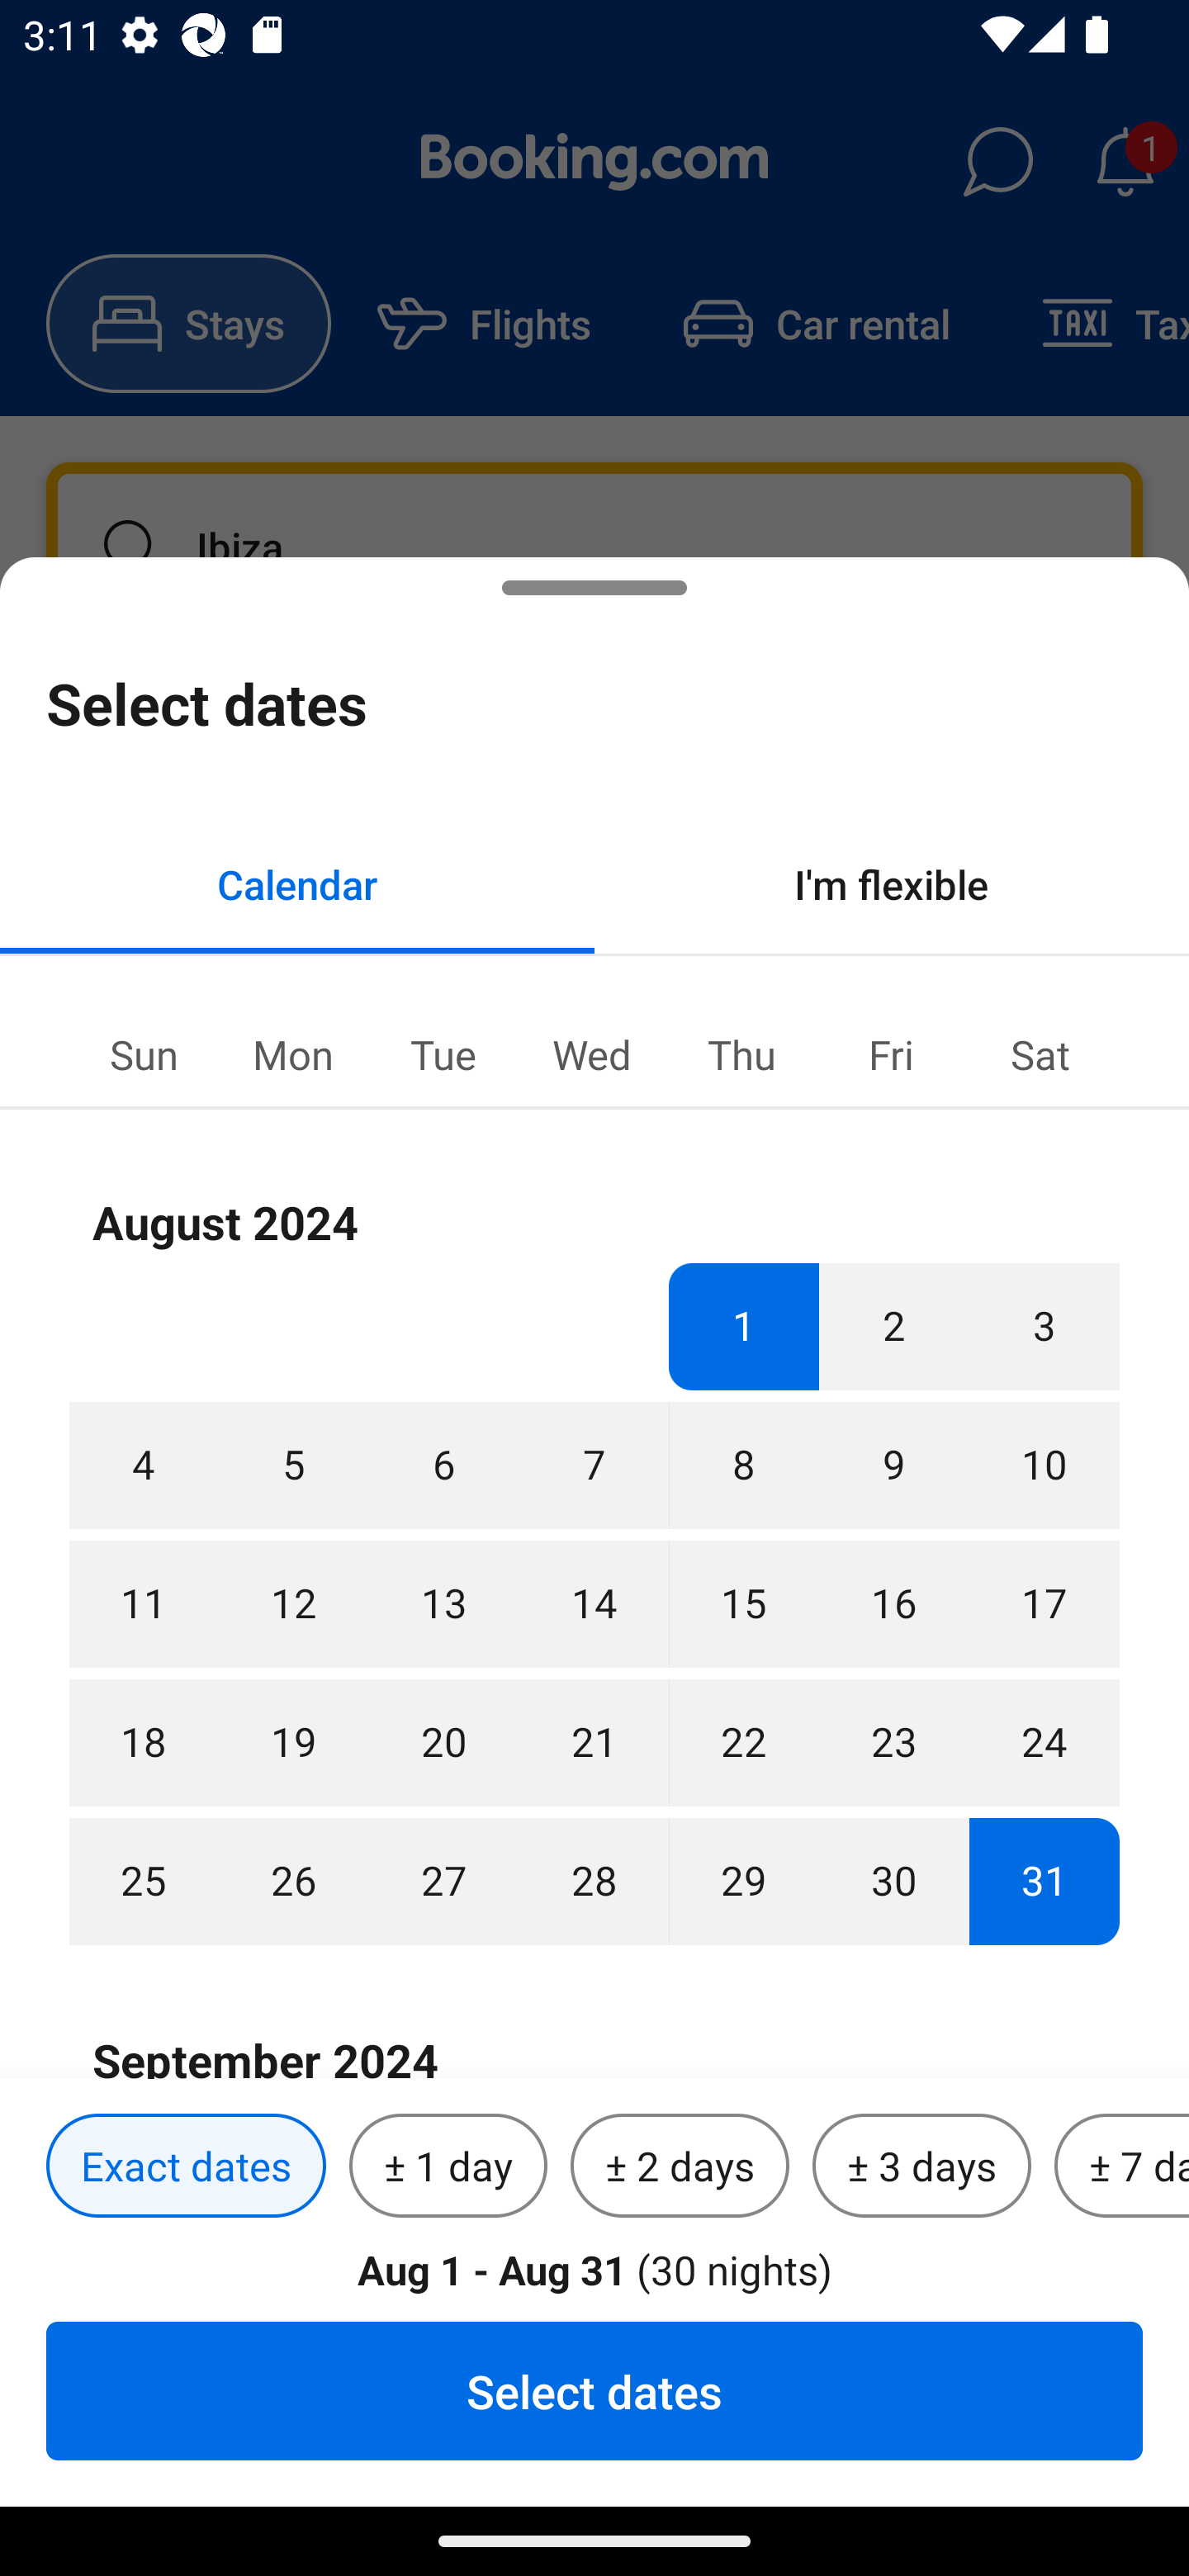  I want to click on Exact dates, so click(186, 2166).